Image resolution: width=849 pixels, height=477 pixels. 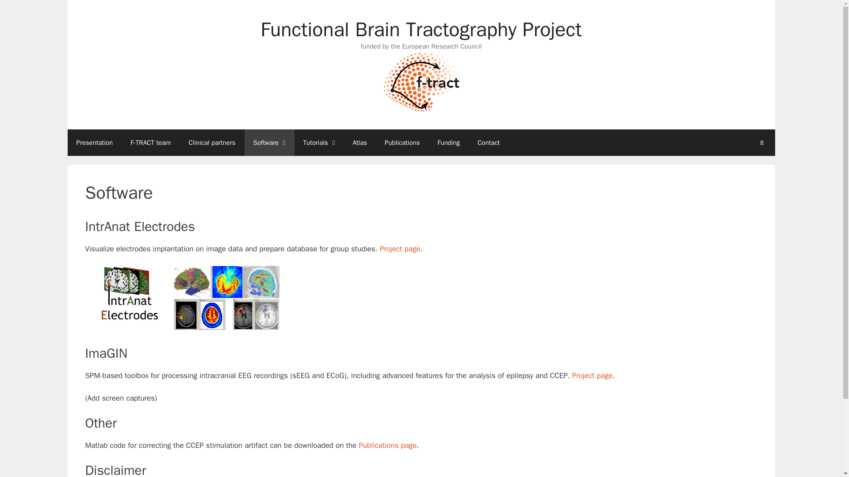 I want to click on Project page, so click(x=593, y=375).